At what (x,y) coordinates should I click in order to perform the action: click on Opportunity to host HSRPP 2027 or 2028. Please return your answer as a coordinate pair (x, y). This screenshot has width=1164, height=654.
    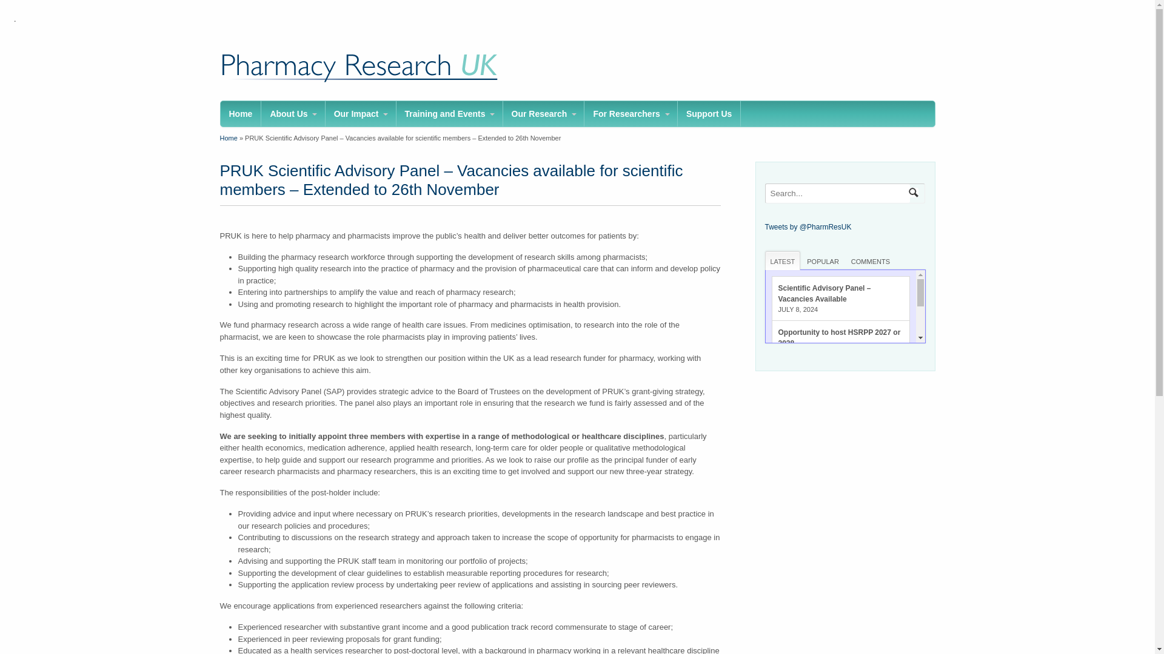
    Looking at the image, I should click on (840, 338).